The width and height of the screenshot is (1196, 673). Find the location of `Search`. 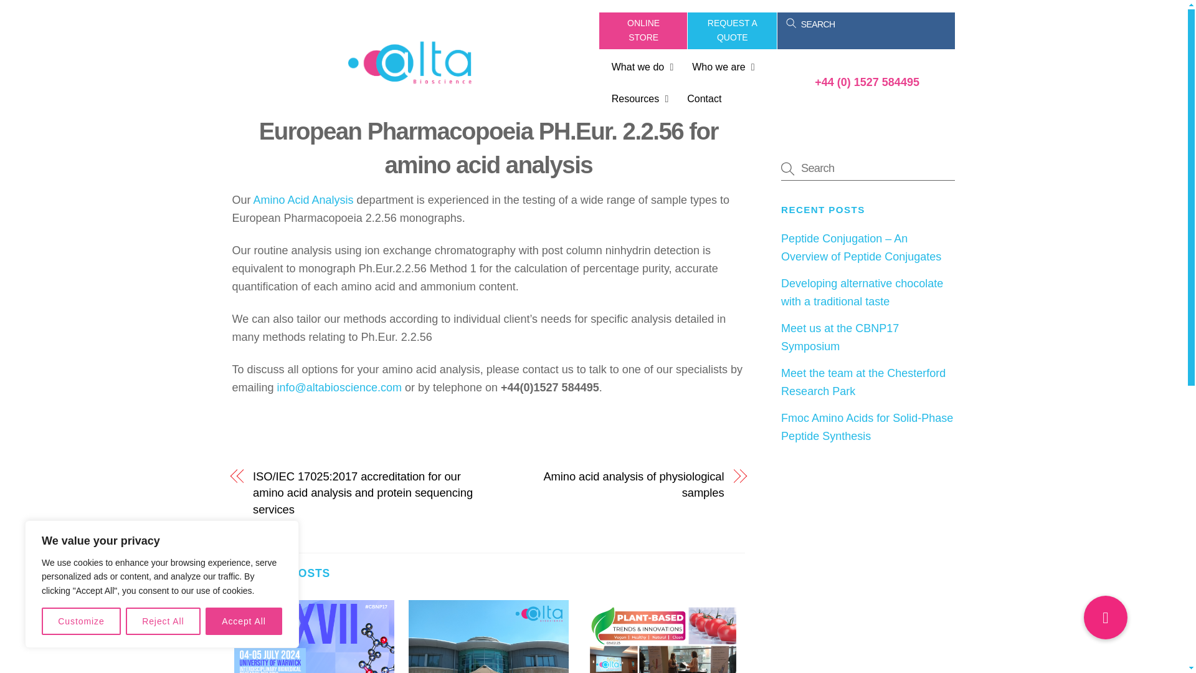

Search is located at coordinates (867, 168).